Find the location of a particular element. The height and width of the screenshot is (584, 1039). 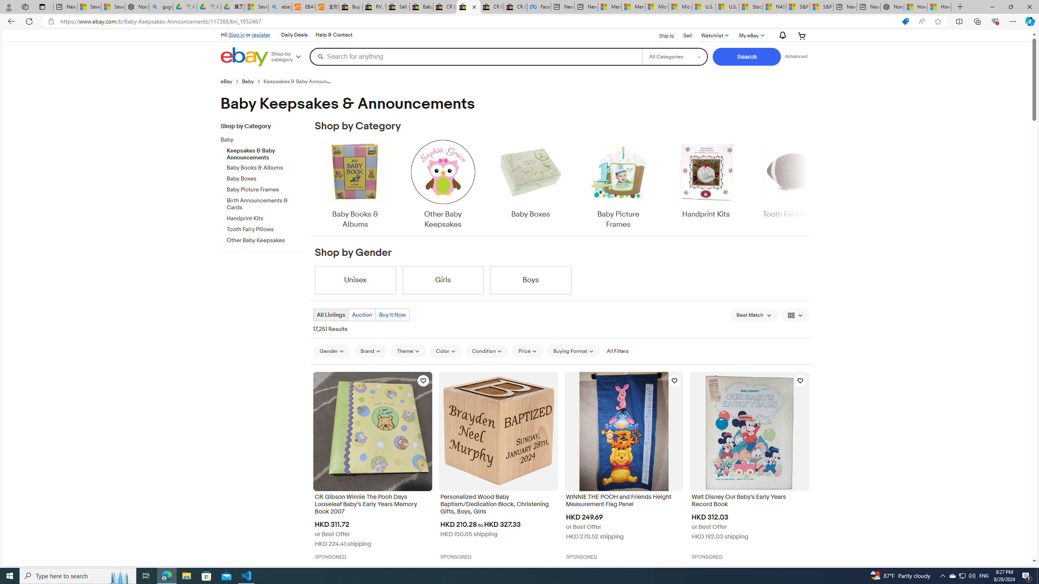

Baby Keepsakes & Announcements for sale | eBay is located at coordinates (468, 7).